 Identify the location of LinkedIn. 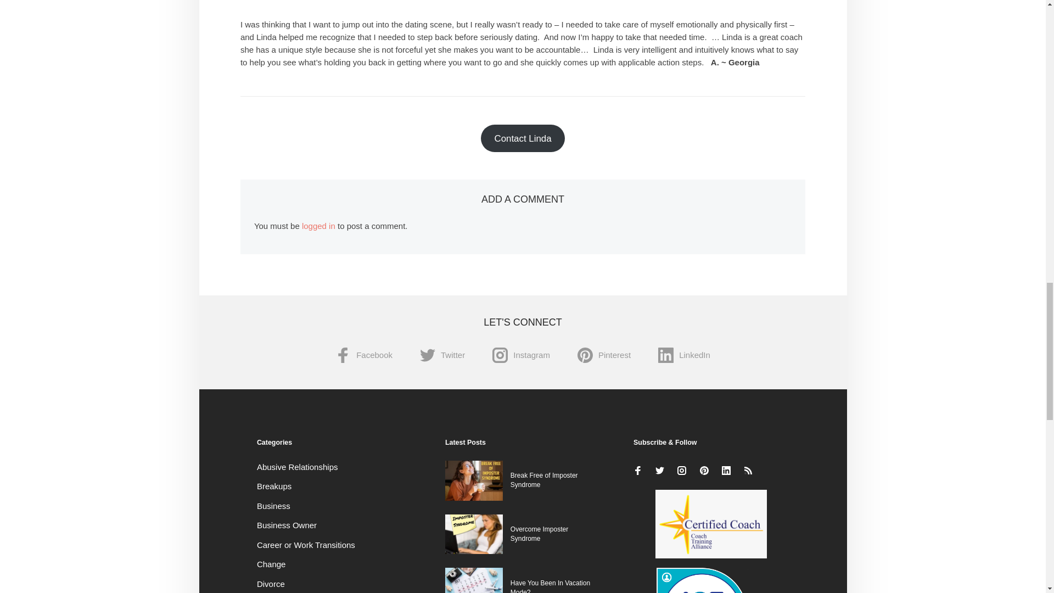
(684, 356).